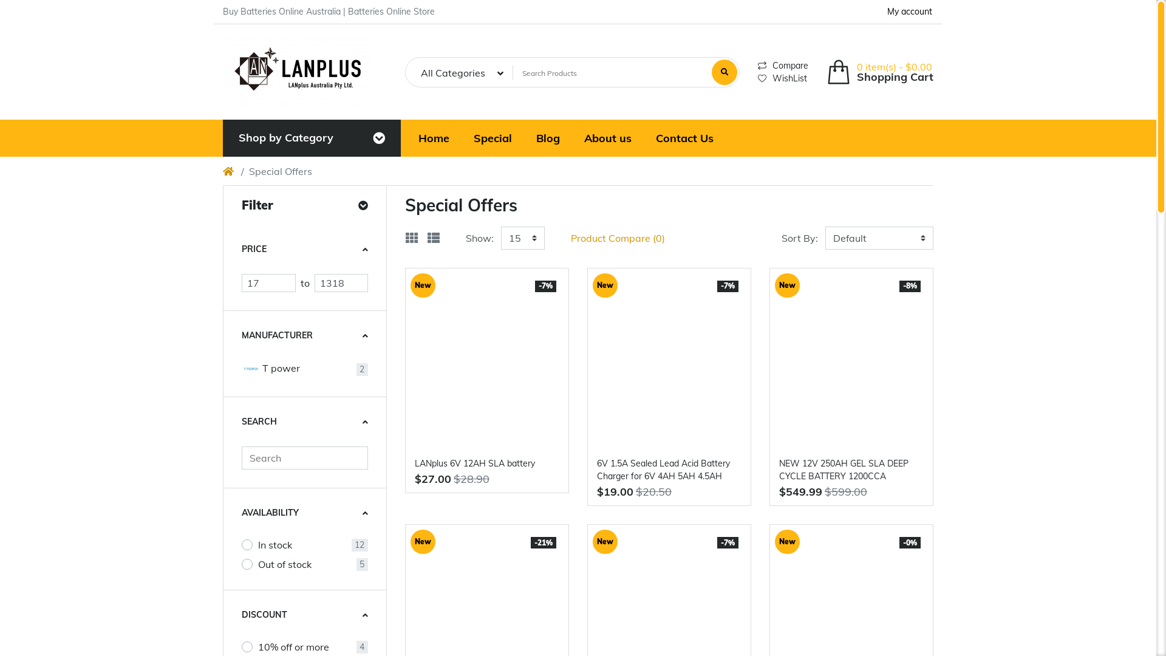 The image size is (1166, 656). I want to click on Quick view, so click(500, 513).